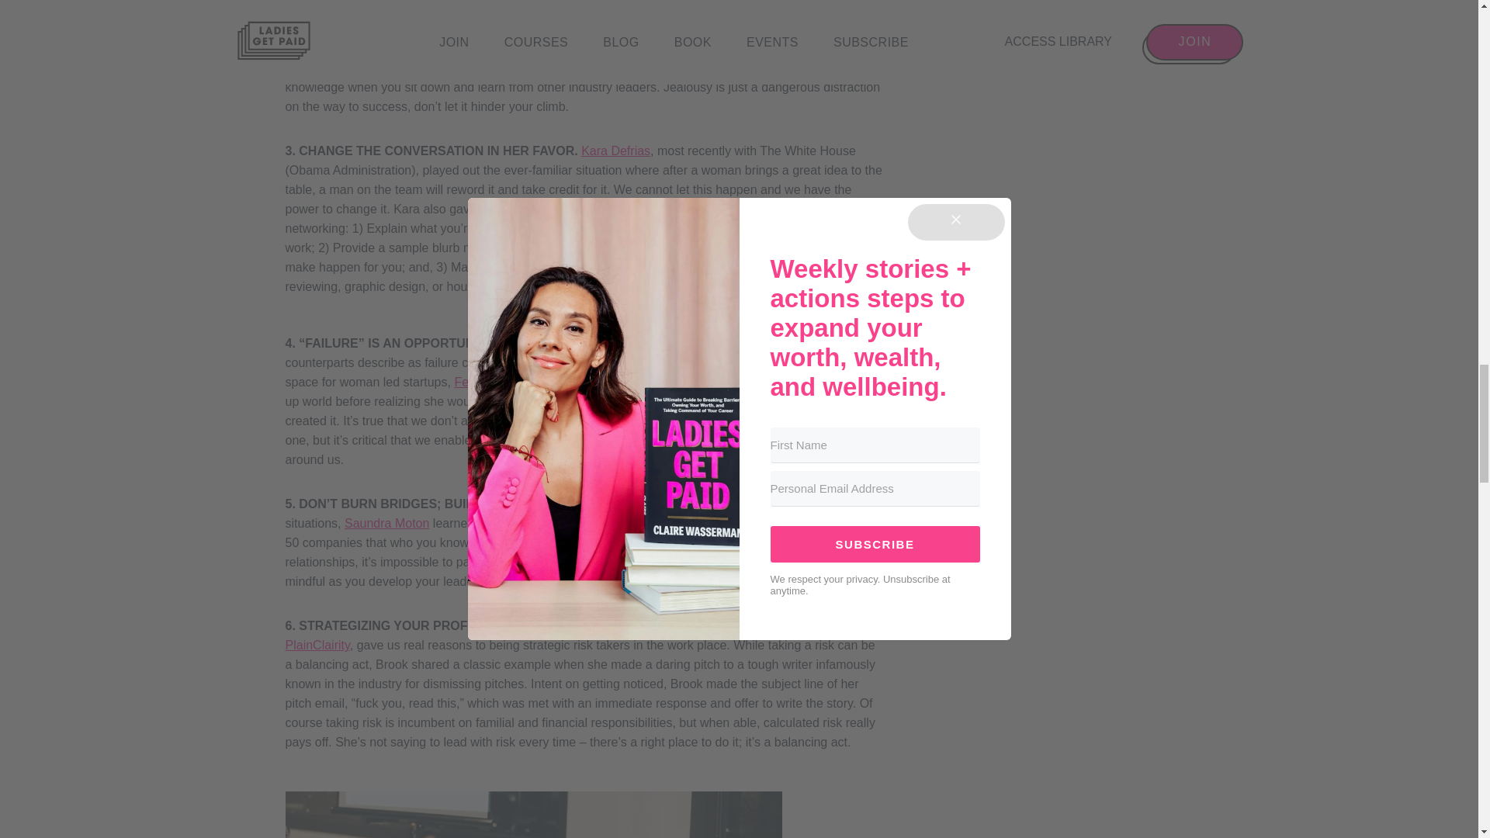 The width and height of the screenshot is (1490, 838). Describe the element at coordinates (386, 523) in the screenshot. I see `Saundra Moton` at that location.